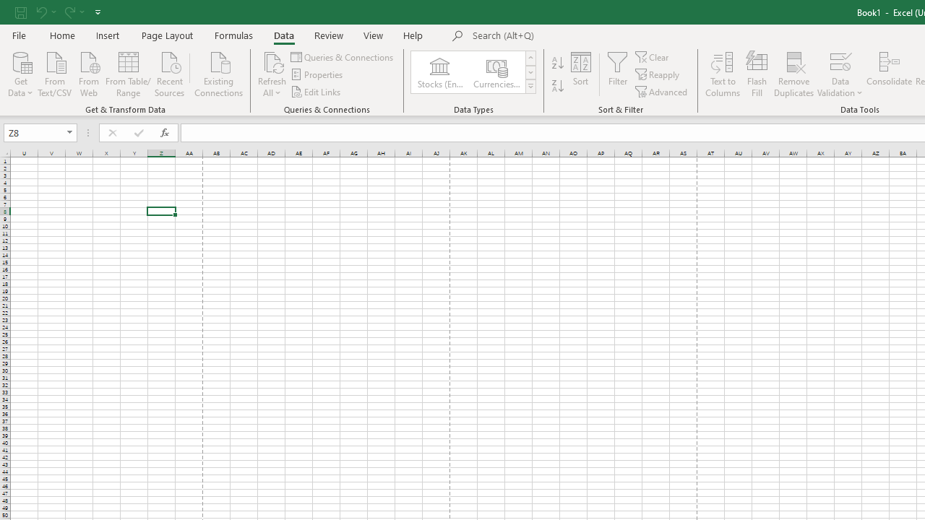 This screenshot has width=925, height=520. I want to click on Text to Columns..., so click(723, 74).